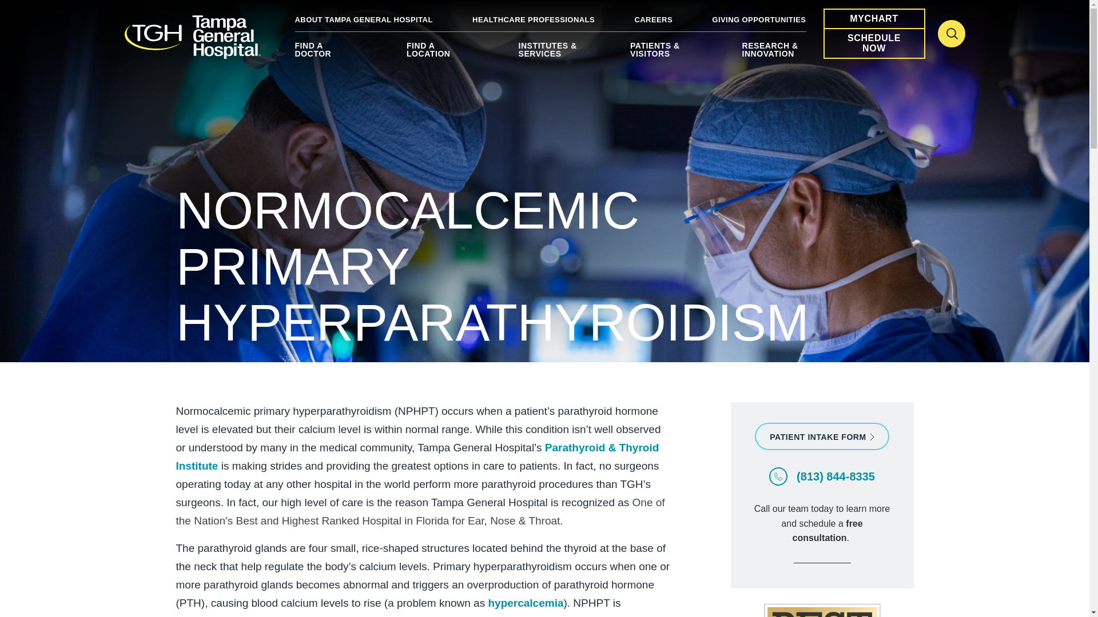  What do you see at coordinates (533, 19) in the screenshot?
I see `HEALTHCARE PROFESSIONALS` at bounding box center [533, 19].